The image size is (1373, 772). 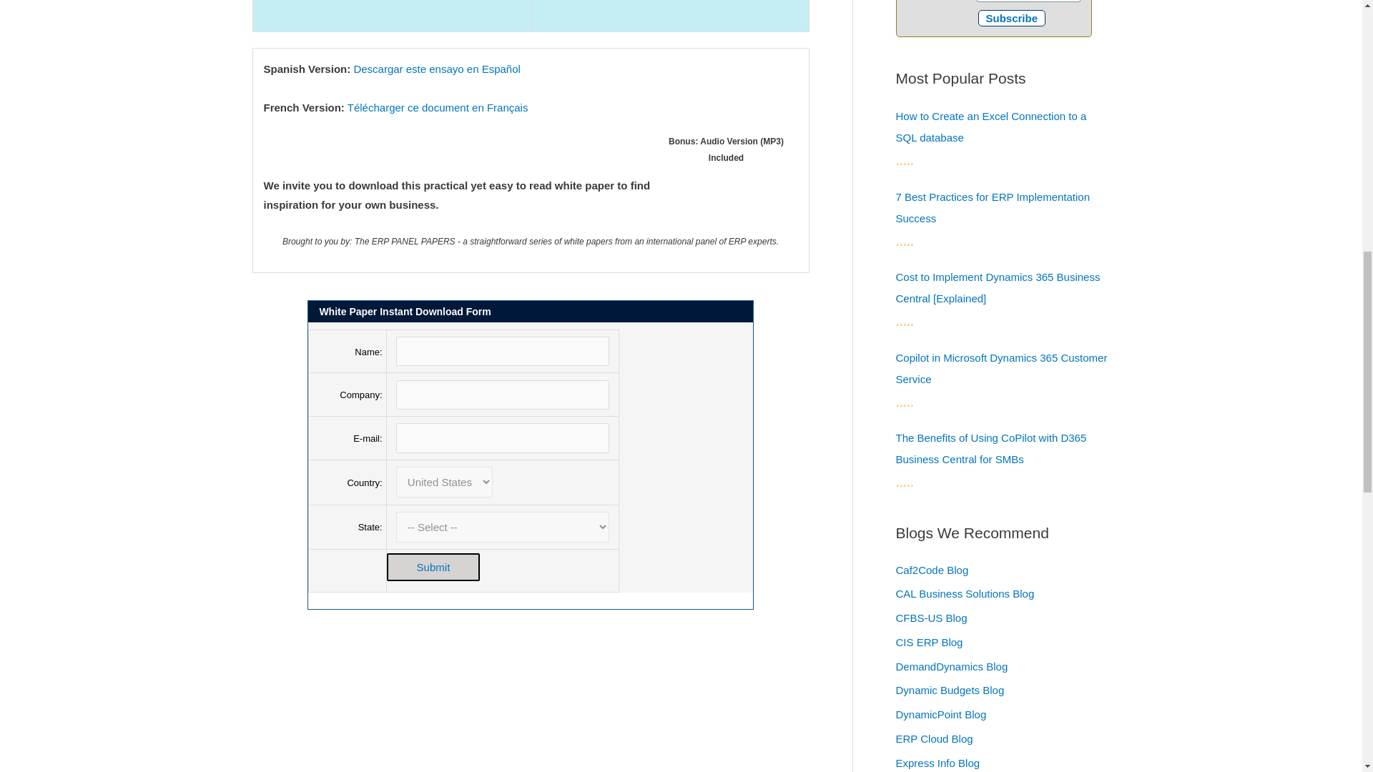 What do you see at coordinates (928, 642) in the screenshot?
I see `CIS ERP Blog` at bounding box center [928, 642].